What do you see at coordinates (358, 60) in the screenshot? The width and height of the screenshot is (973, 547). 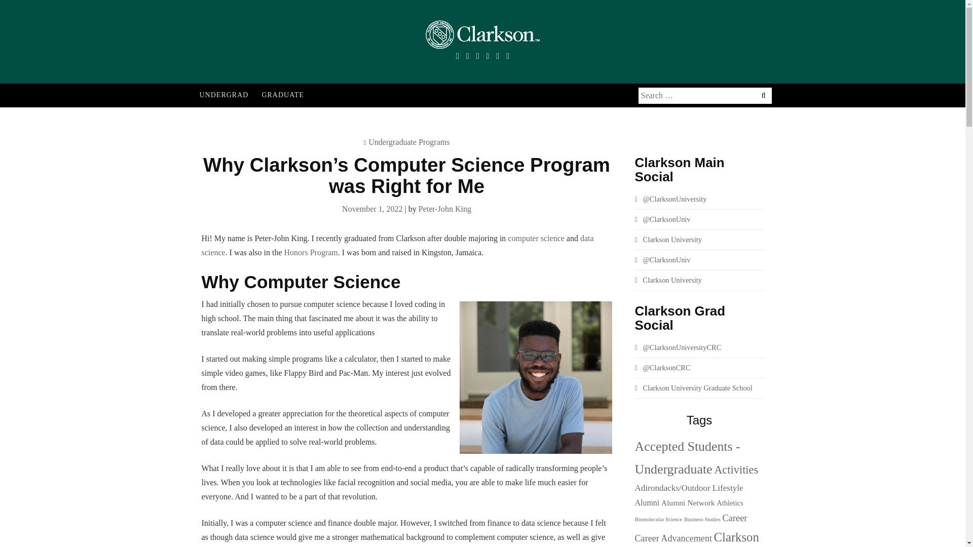 I see `BLOG AT CLARKSON UNIVERSITY` at bounding box center [358, 60].